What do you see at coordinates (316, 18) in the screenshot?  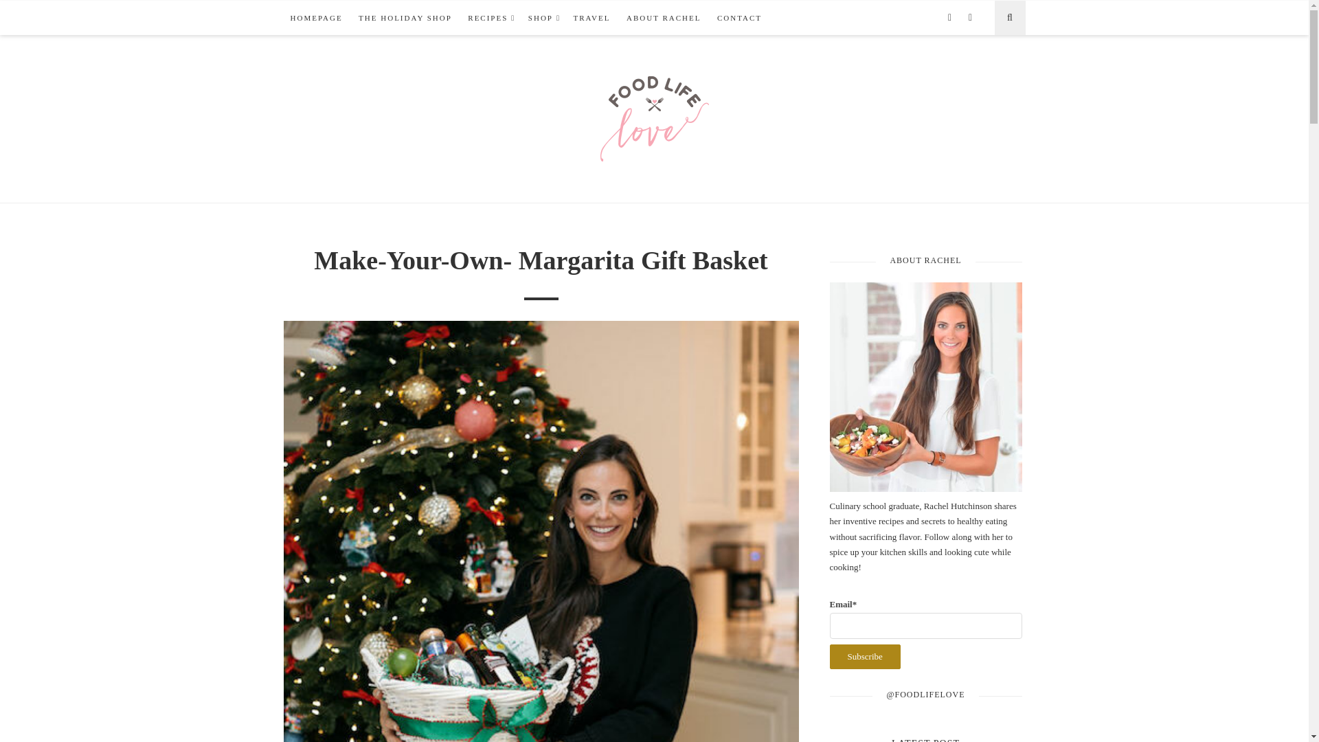 I see `HOMEPAGE` at bounding box center [316, 18].